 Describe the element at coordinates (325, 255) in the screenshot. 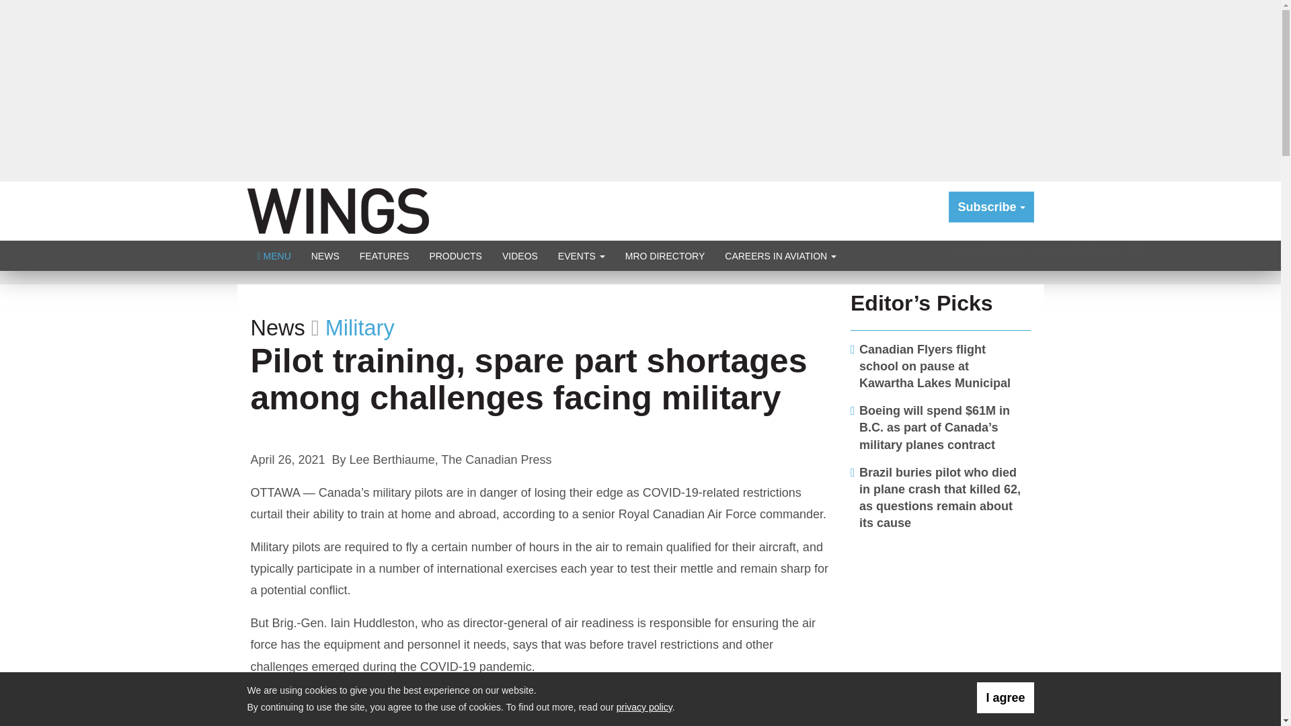

I see `NEWS` at that location.